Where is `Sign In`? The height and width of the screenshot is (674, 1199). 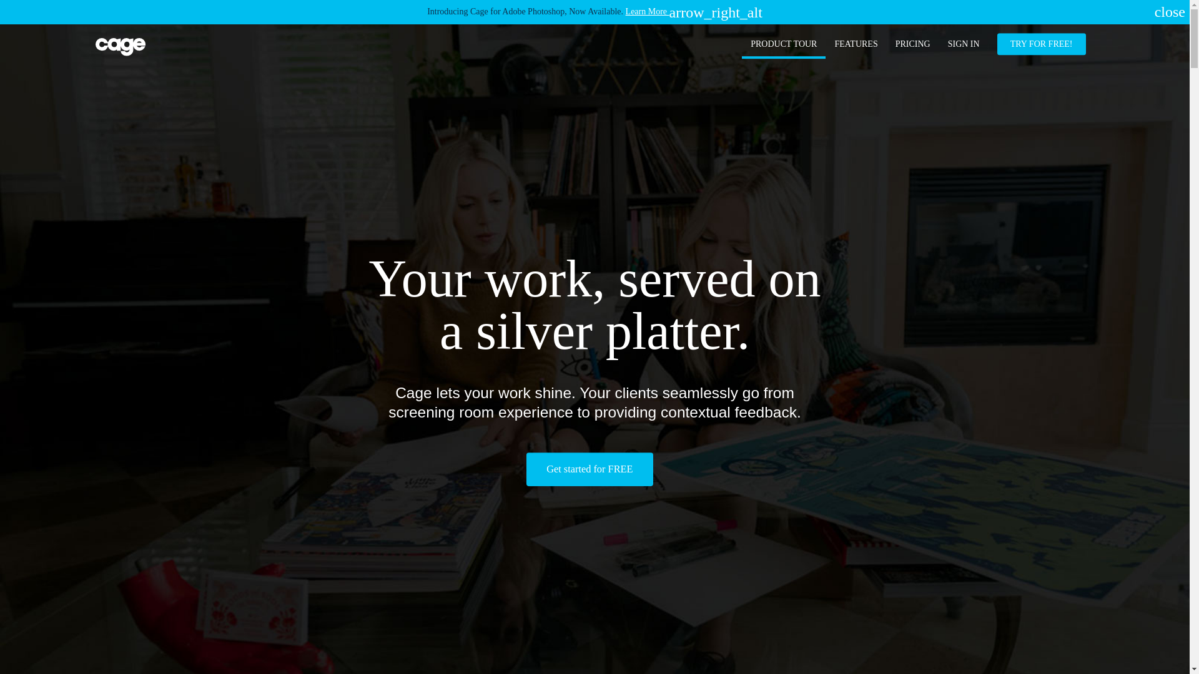
Sign In is located at coordinates (964, 44).